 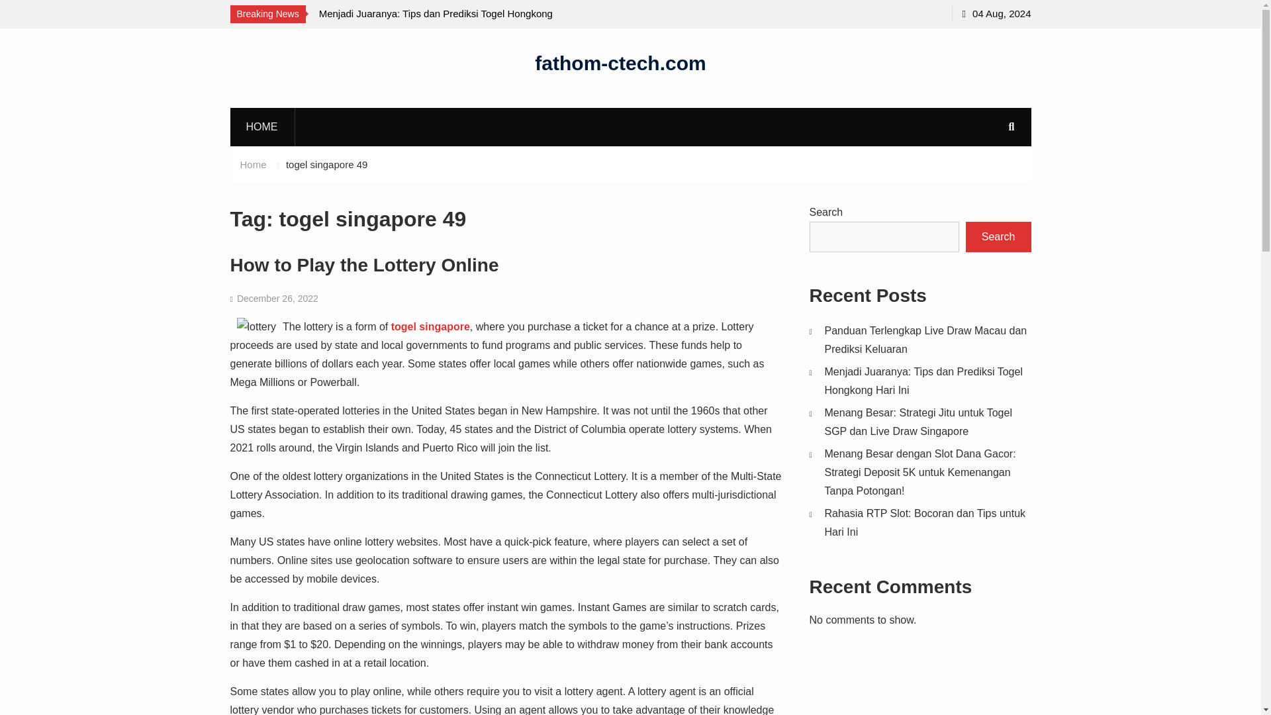 What do you see at coordinates (430, 326) in the screenshot?
I see `togel singapore` at bounding box center [430, 326].